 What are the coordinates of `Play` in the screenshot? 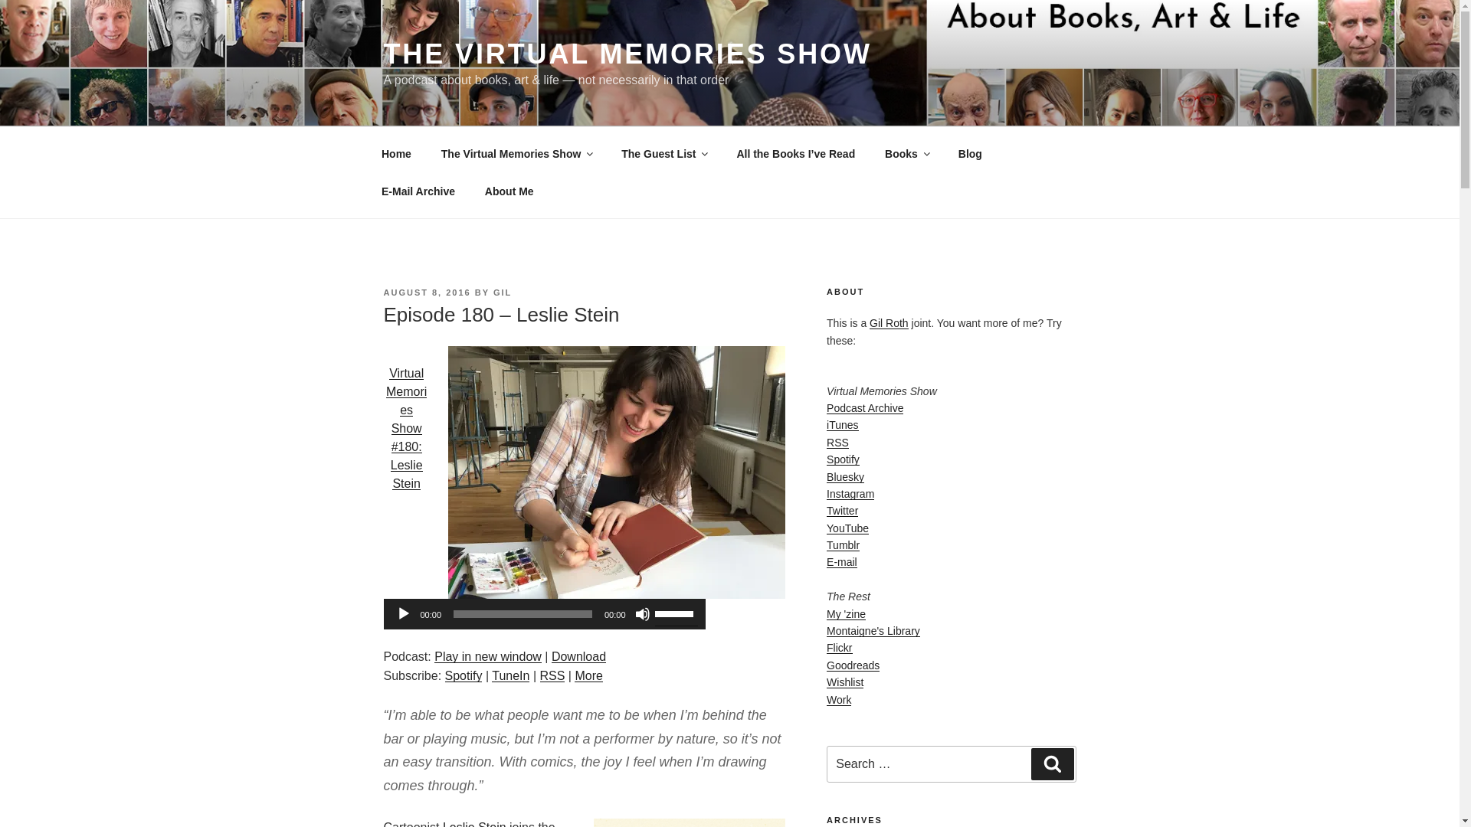 It's located at (403, 614).